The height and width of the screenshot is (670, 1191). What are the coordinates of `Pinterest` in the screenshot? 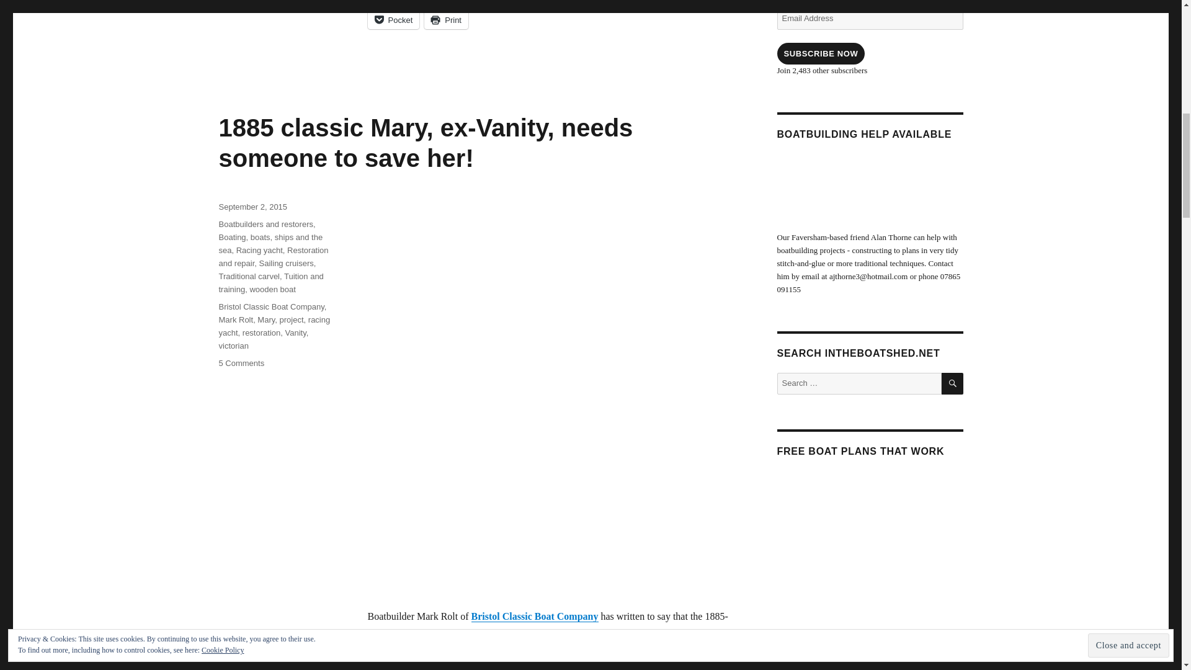 It's located at (465, 1).